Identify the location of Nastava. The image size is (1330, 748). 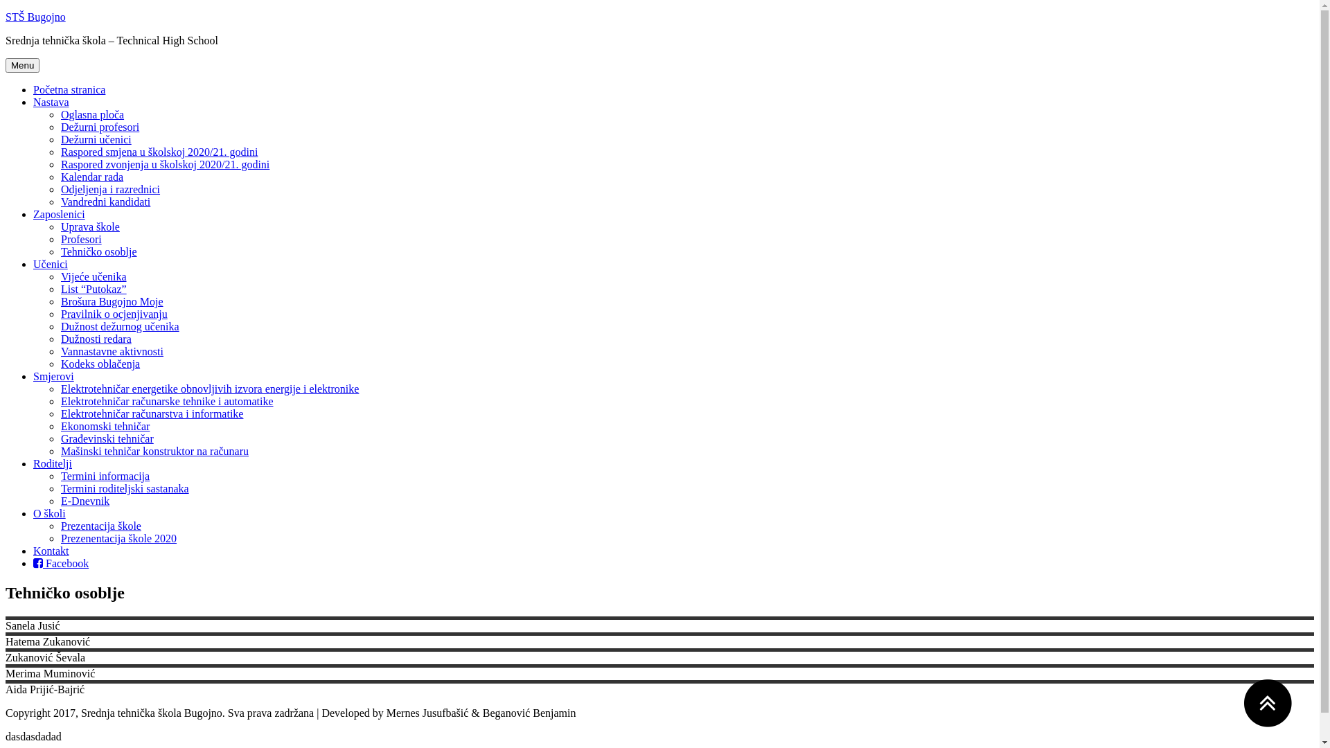
(51, 102).